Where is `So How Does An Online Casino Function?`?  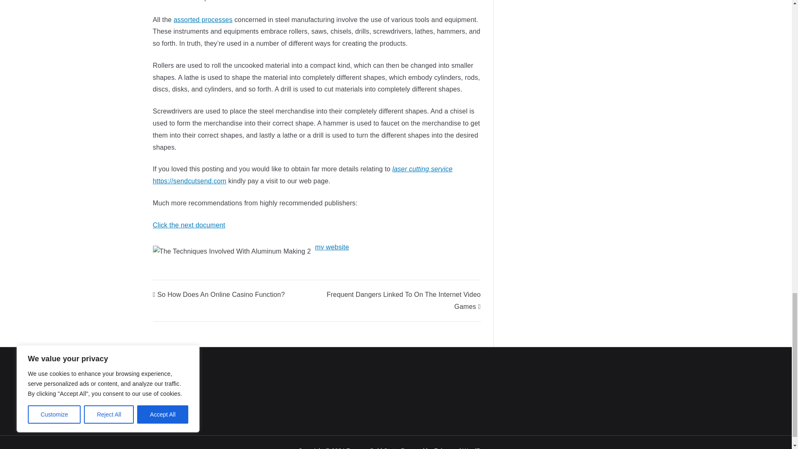 So How Does An Online Casino Function? is located at coordinates (219, 294).